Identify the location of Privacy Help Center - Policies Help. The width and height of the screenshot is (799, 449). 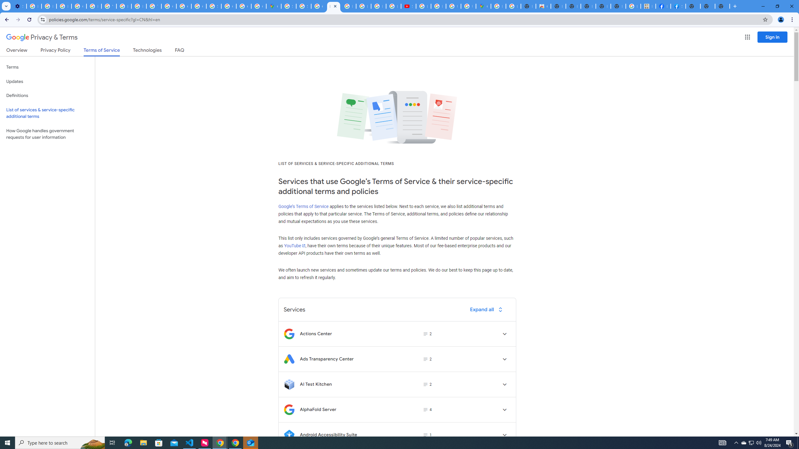
(363, 6).